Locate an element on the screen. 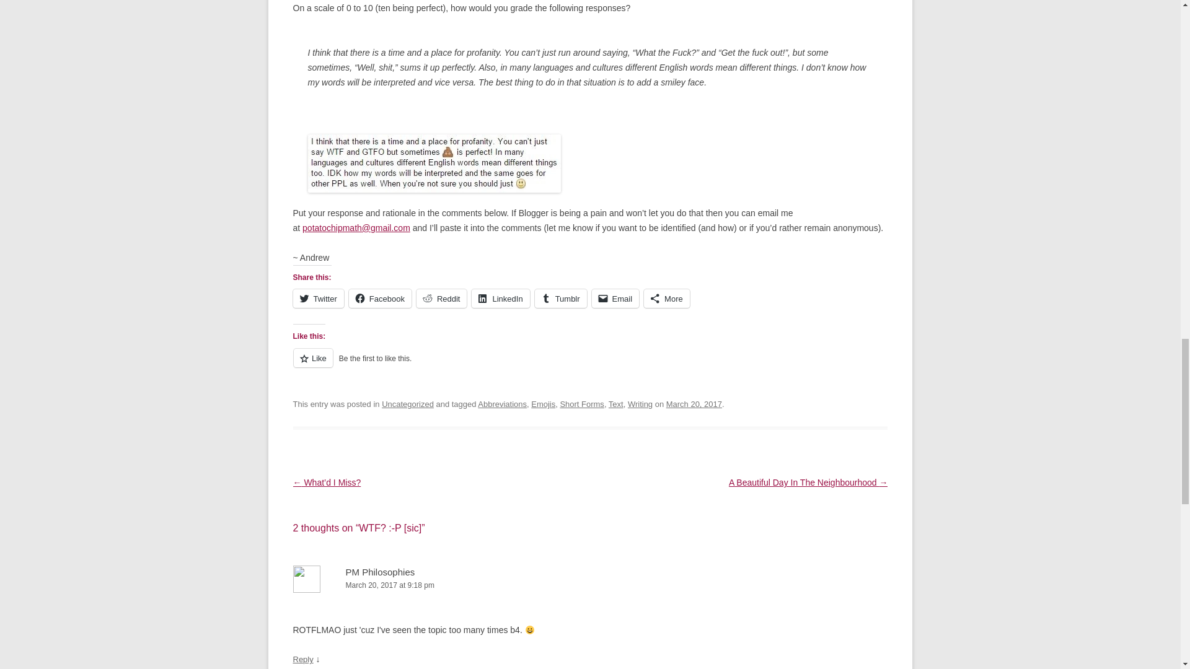 The height and width of the screenshot is (669, 1190). Twitter is located at coordinates (318, 298).